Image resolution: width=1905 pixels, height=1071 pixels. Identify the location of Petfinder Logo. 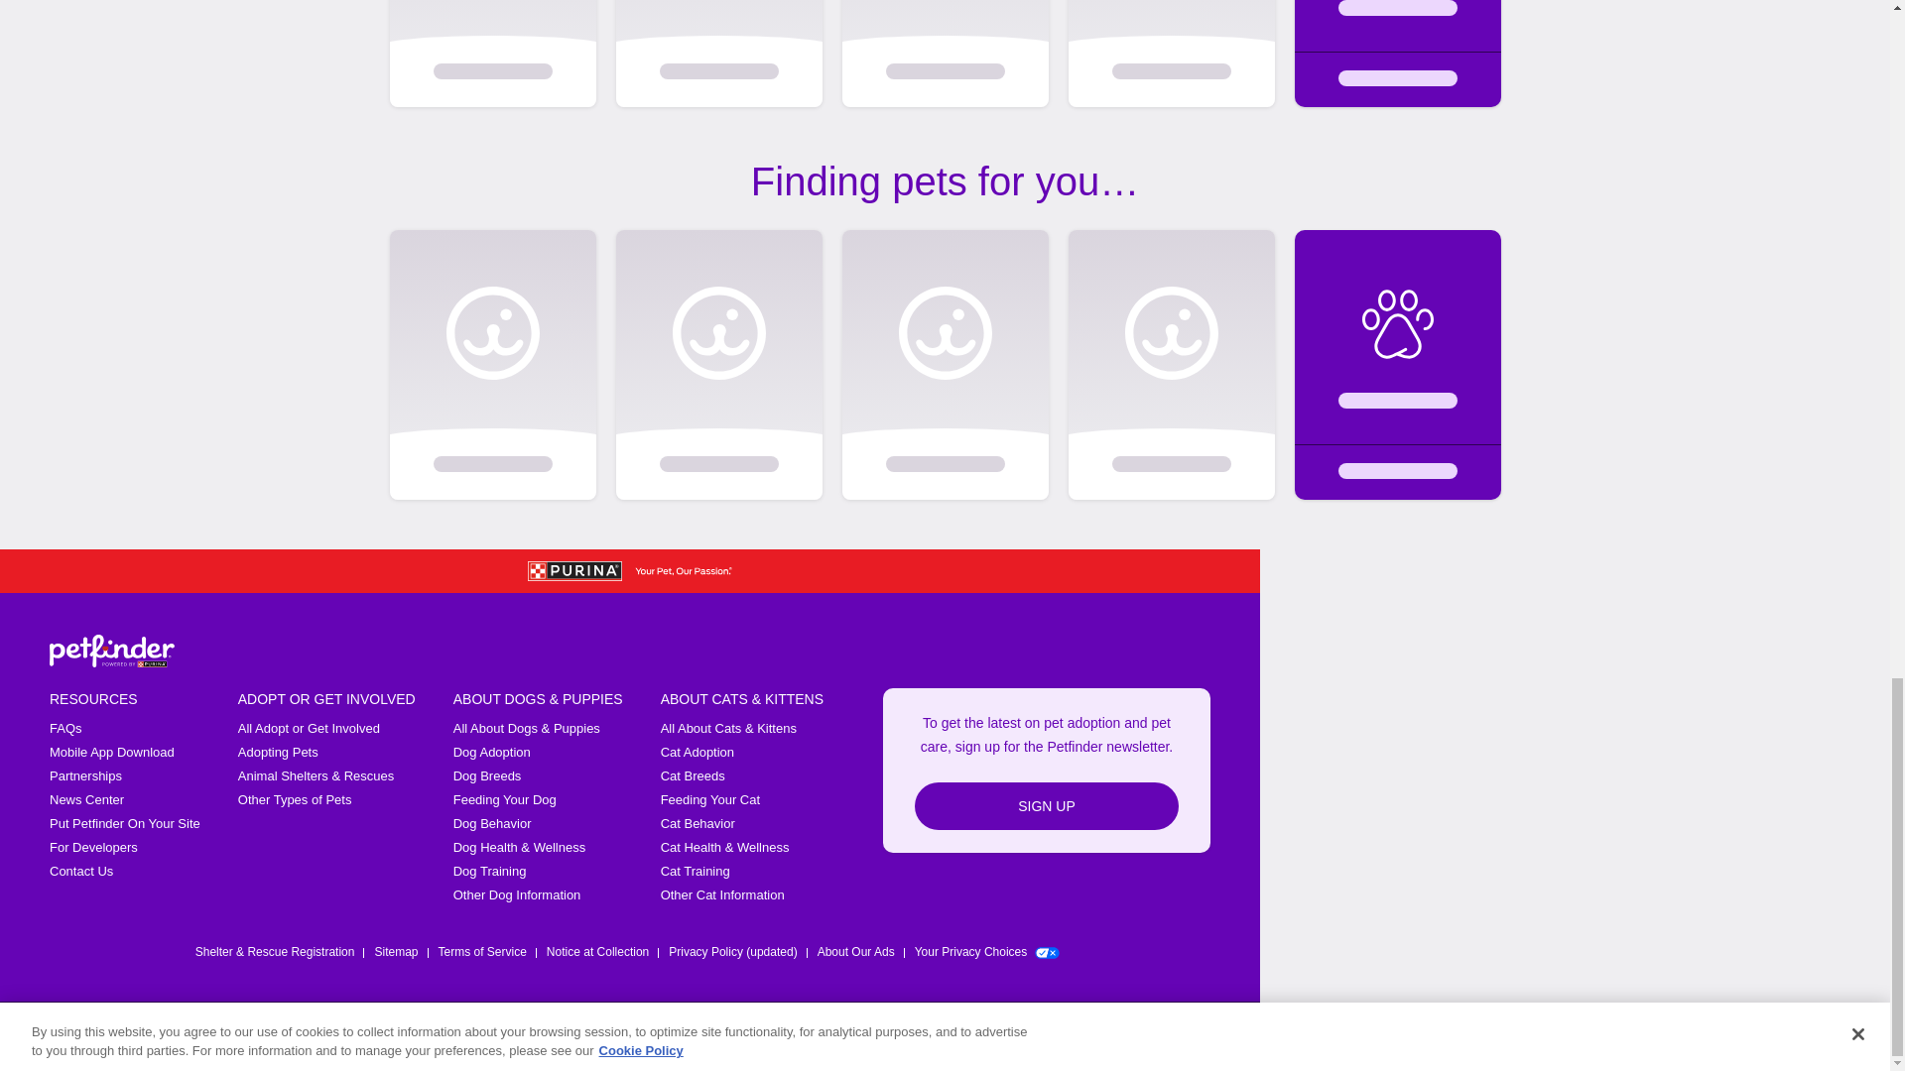
(111, 651).